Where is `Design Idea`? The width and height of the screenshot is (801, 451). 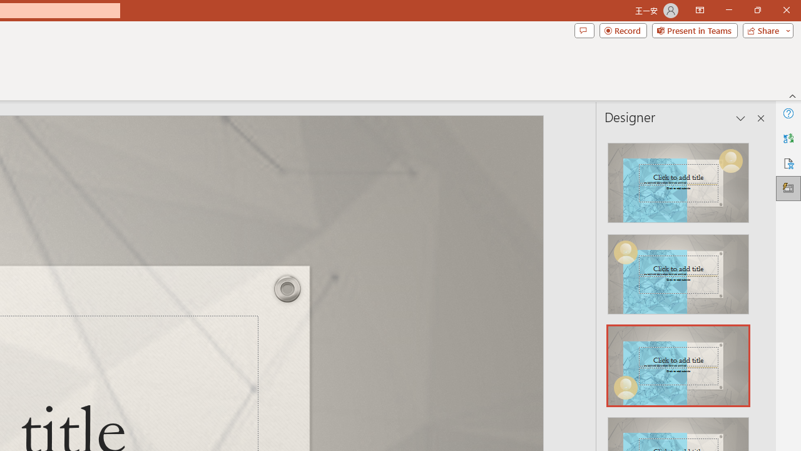
Design Idea is located at coordinates (678, 361).